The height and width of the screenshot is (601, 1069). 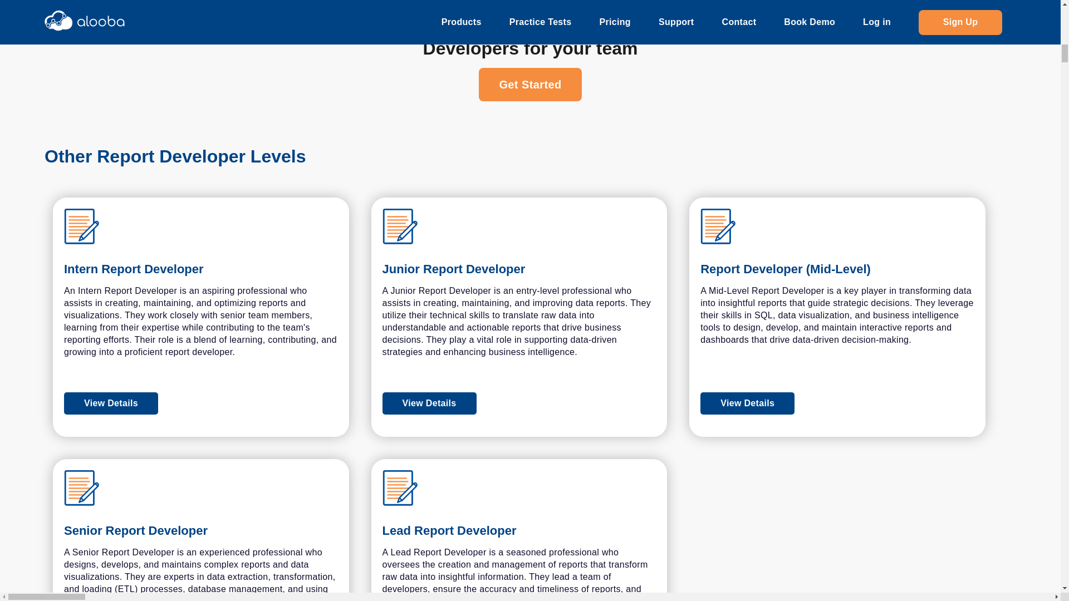 I want to click on View Details, so click(x=747, y=403).